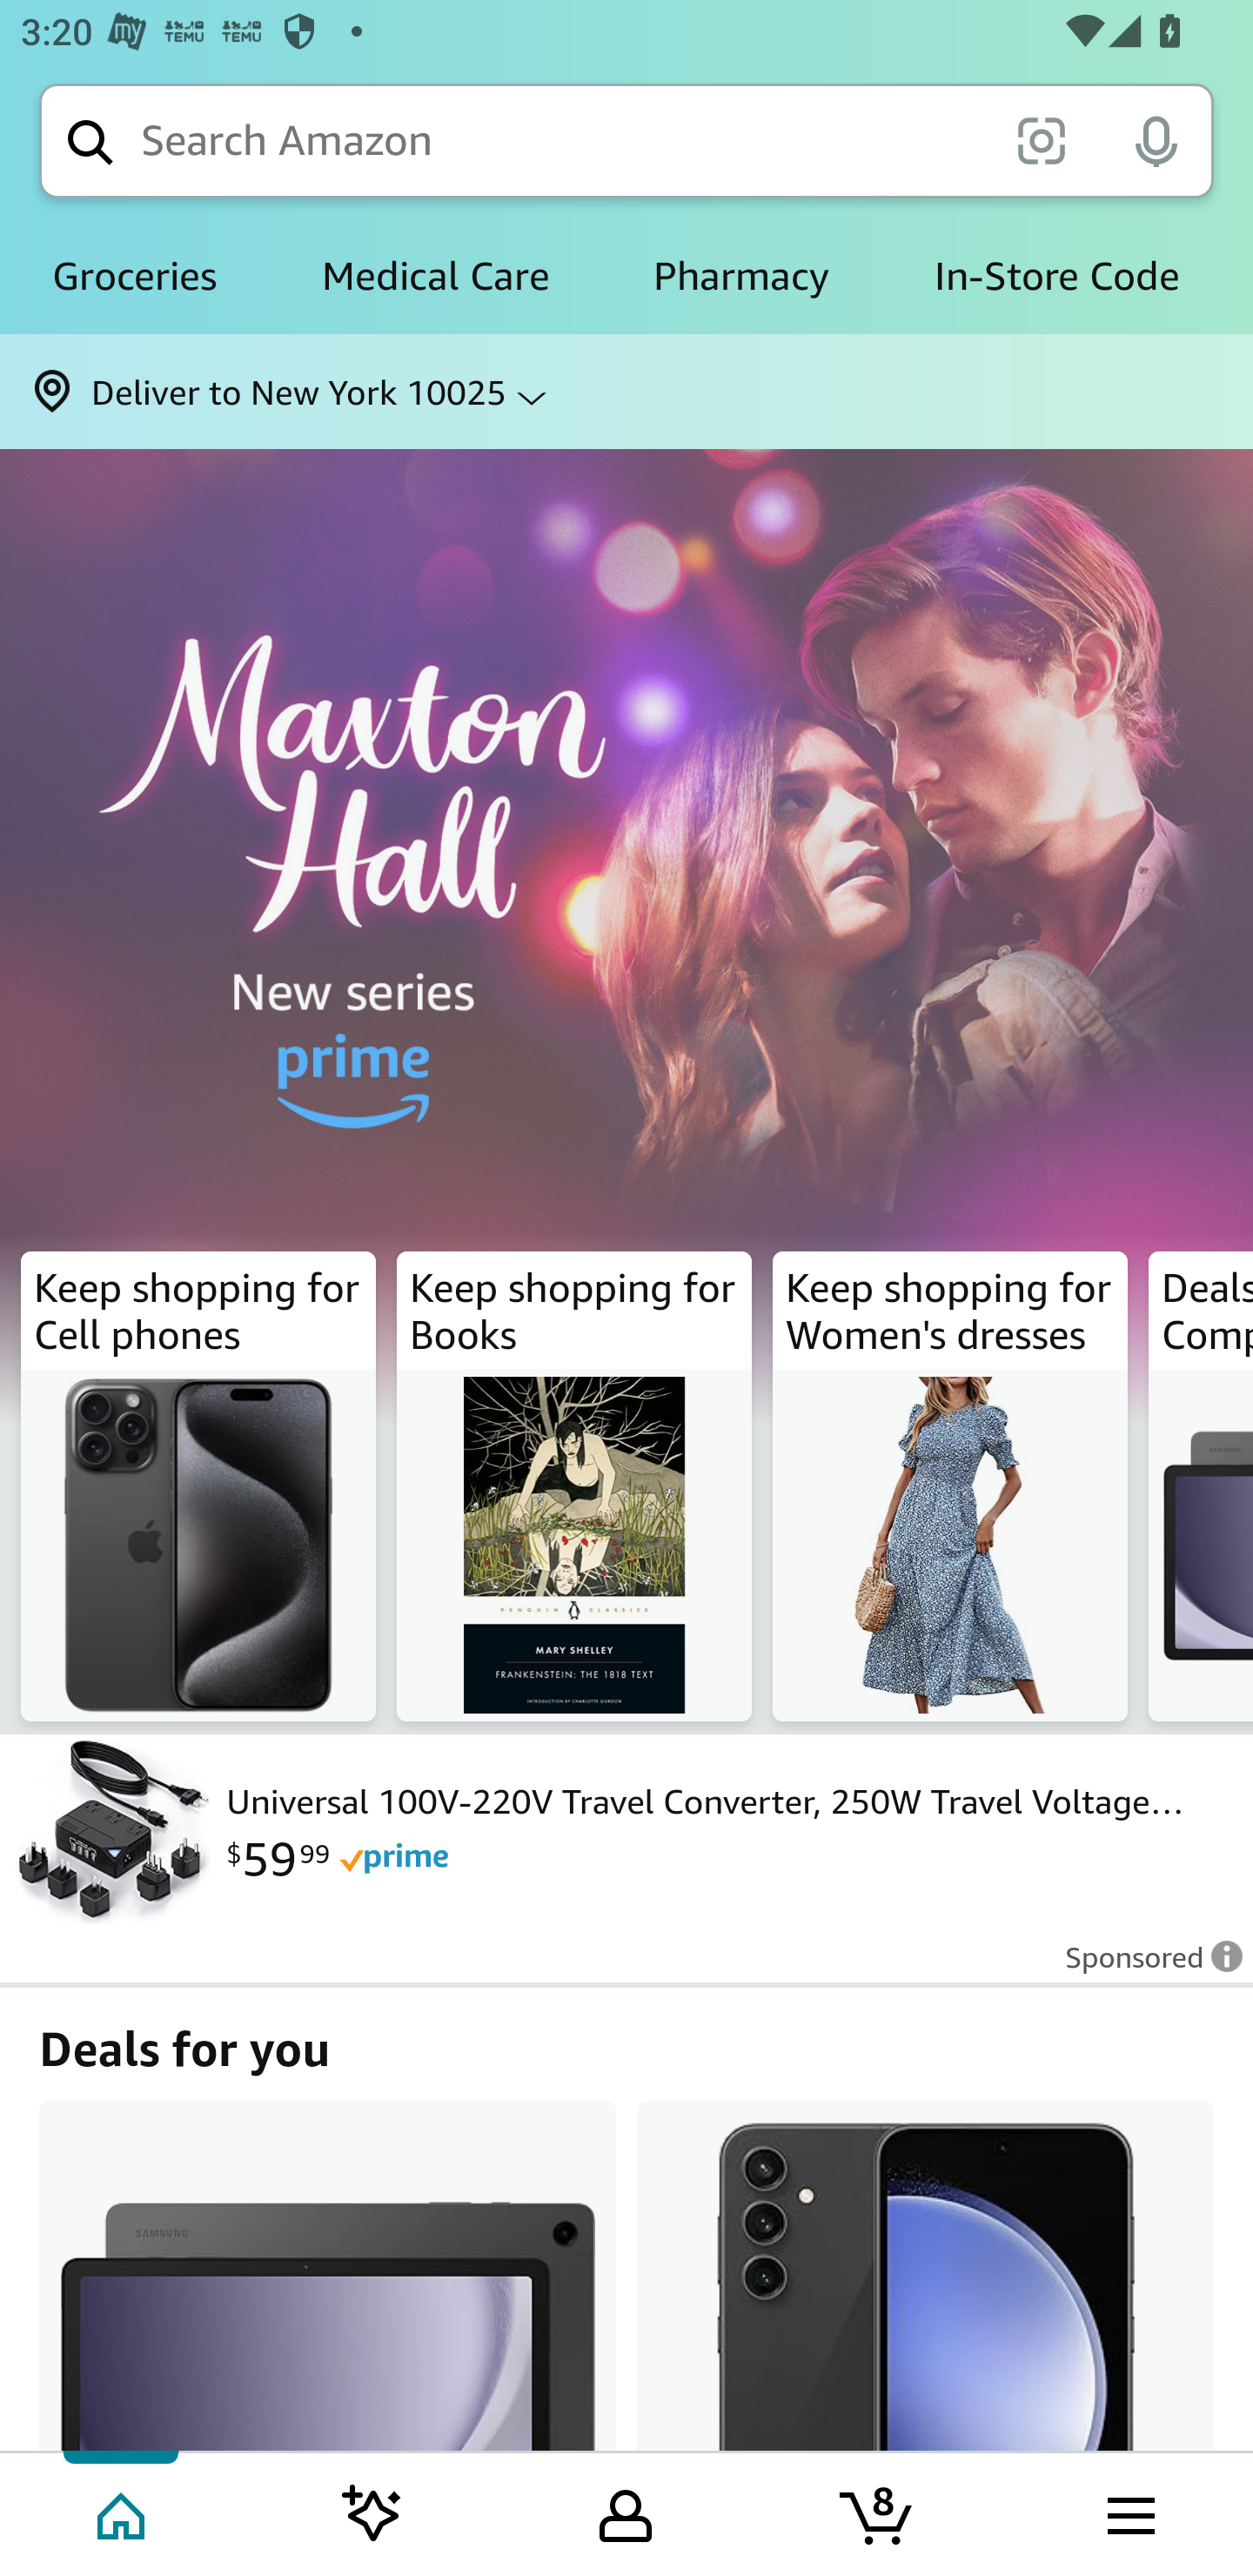  Describe the element at coordinates (1129, 2512) in the screenshot. I see `Browse menu Tab 5 of 5` at that location.